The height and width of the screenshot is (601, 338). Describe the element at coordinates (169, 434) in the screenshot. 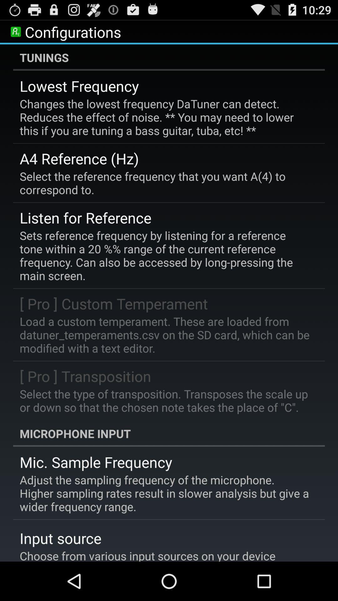

I see `press the microphone input item` at that location.